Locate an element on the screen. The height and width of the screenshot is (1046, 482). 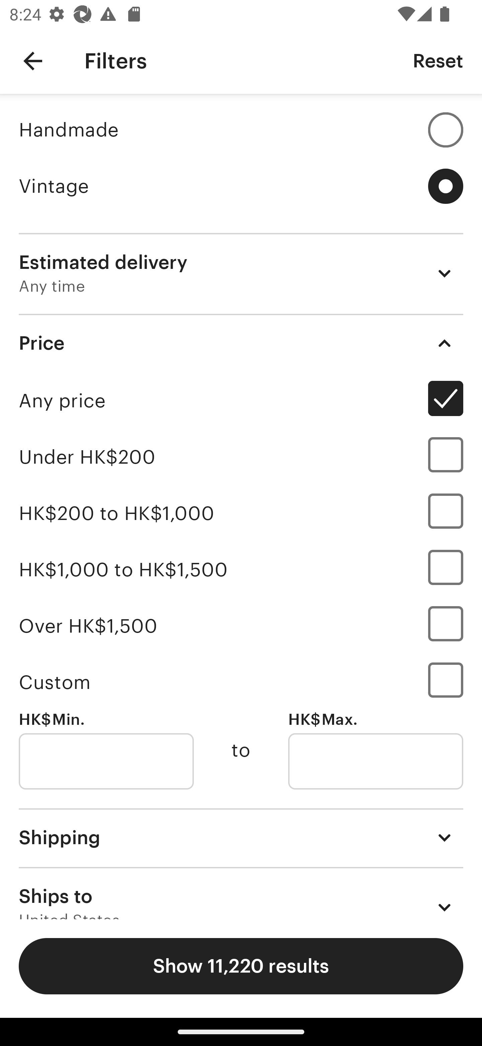
Ships to United States is located at coordinates (241, 893).